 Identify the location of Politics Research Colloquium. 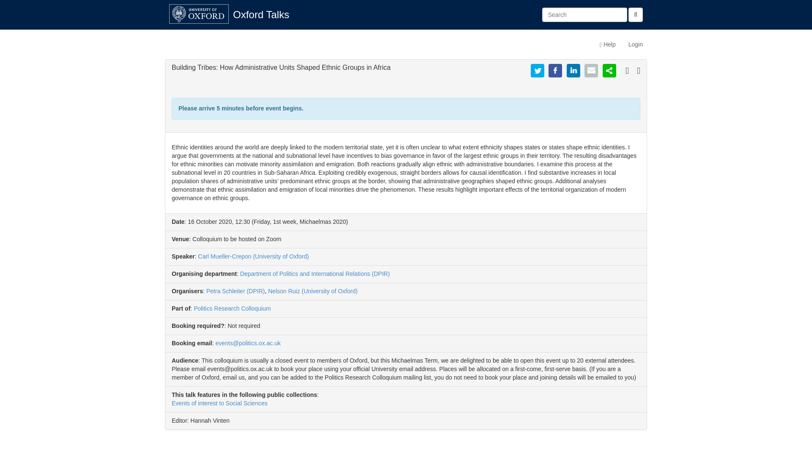
(232, 308).